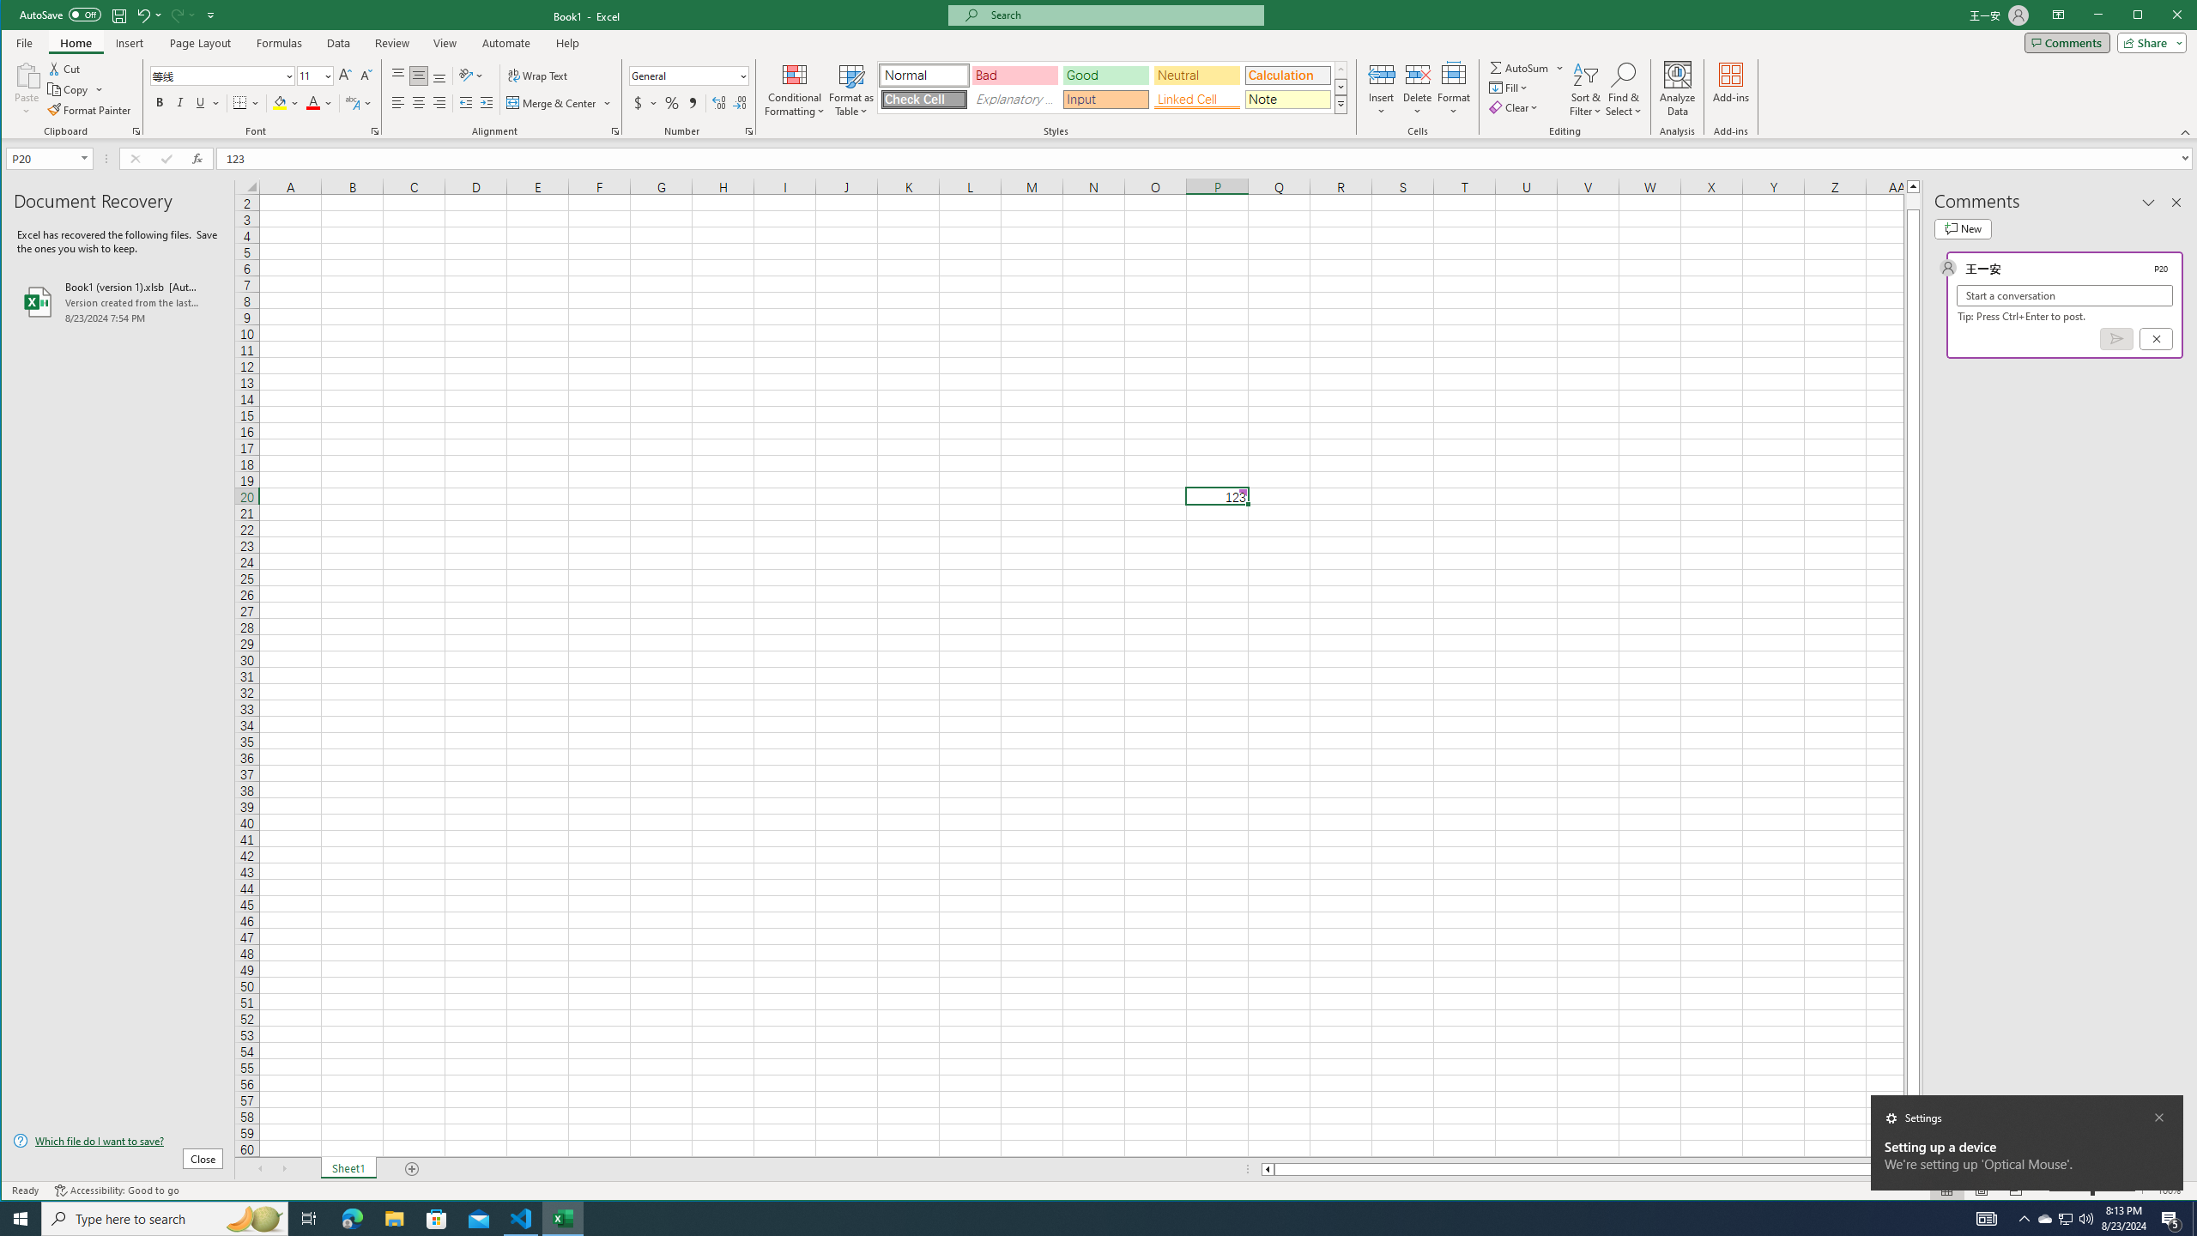 The height and width of the screenshot is (1236, 2197). What do you see at coordinates (529, 106) in the screenshot?
I see `Insert Pie or Doughnut Chart` at bounding box center [529, 106].